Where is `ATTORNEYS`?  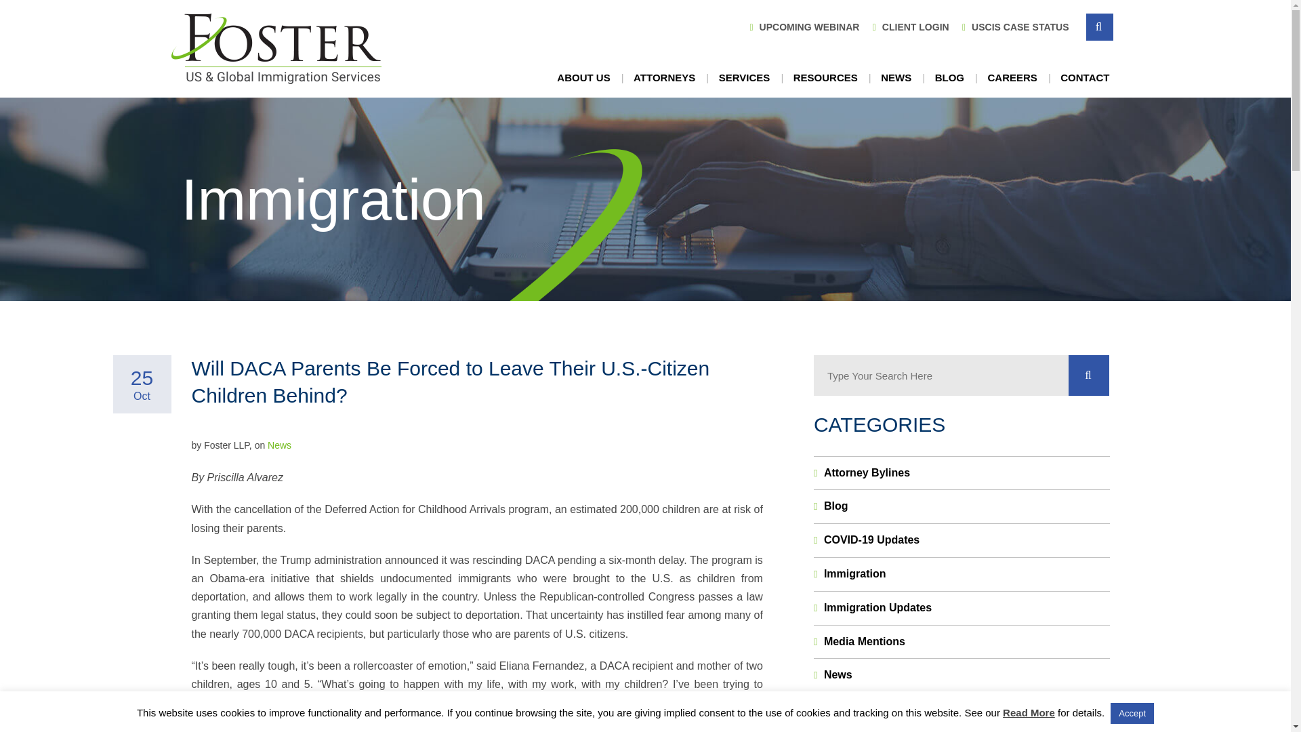
ATTORNEYS is located at coordinates (664, 78).